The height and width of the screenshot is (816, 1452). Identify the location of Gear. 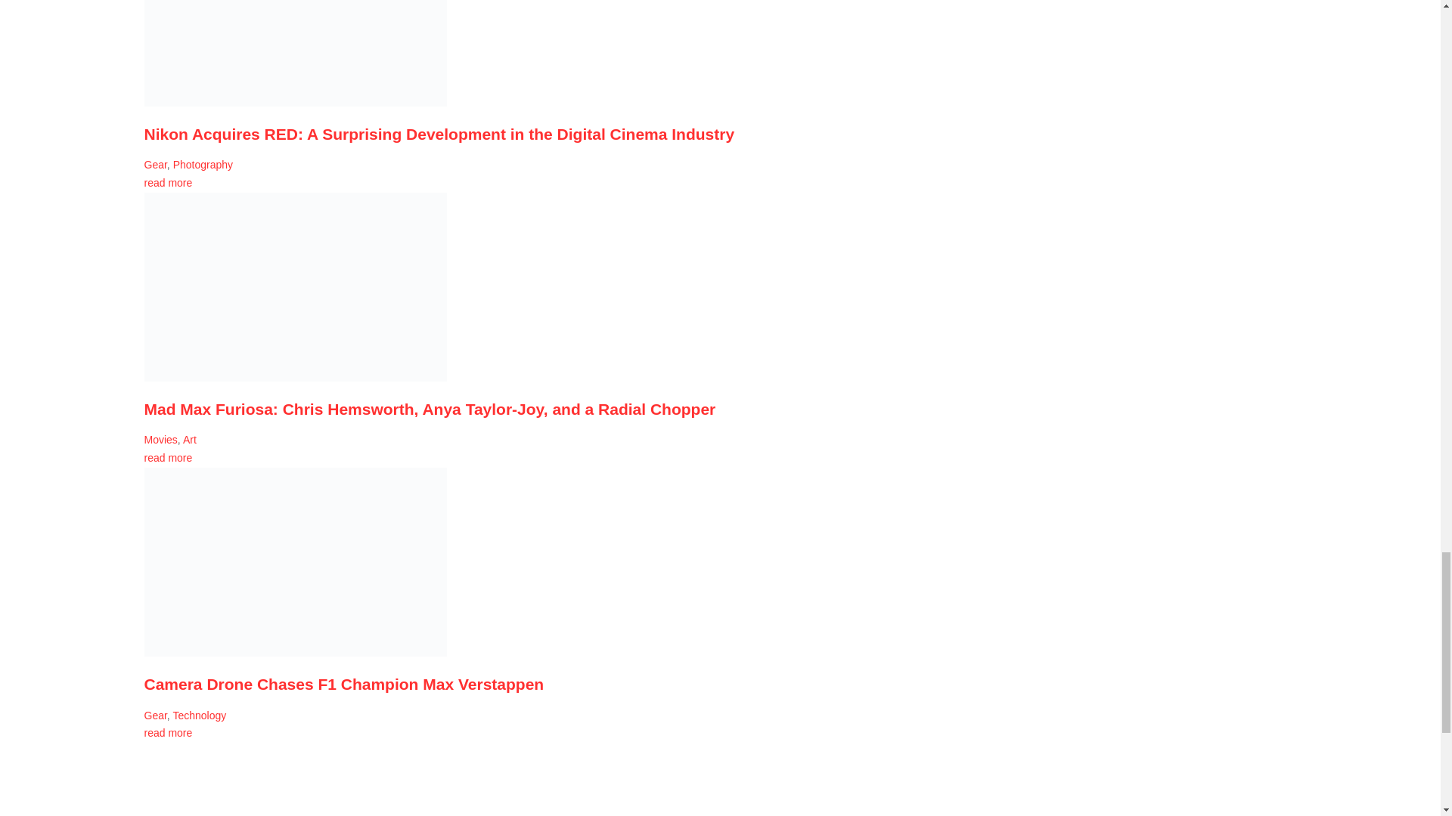
(155, 715).